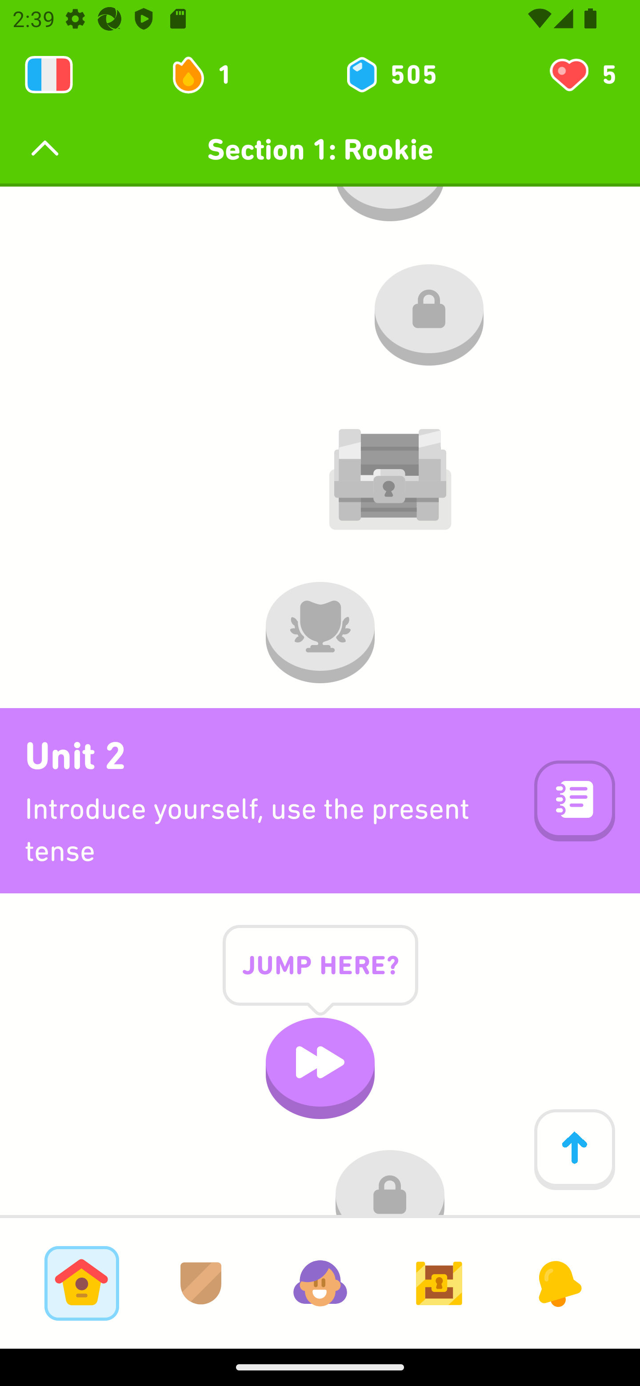 The image size is (640, 1386). I want to click on You have 5 hearts left 5, so click(581, 75).